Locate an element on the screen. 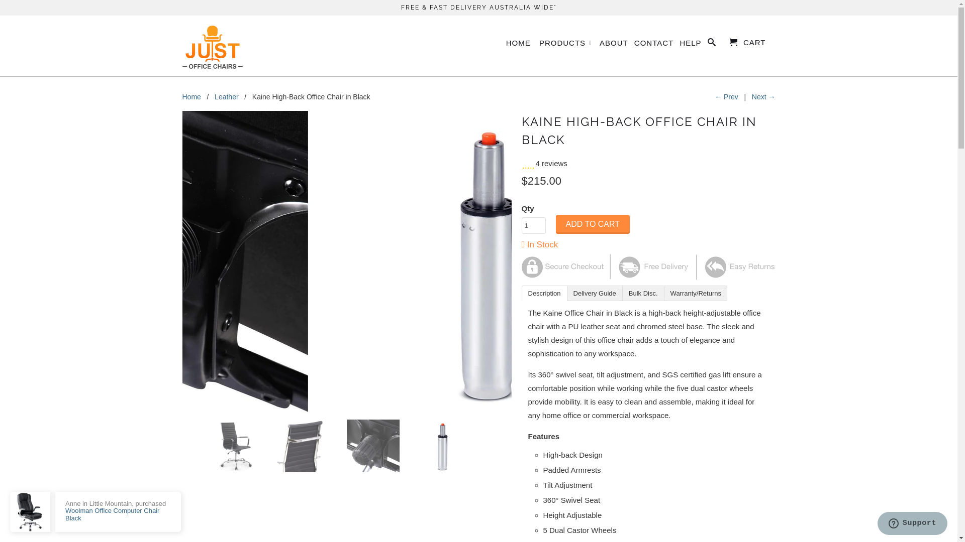  Description is located at coordinates (545, 293).